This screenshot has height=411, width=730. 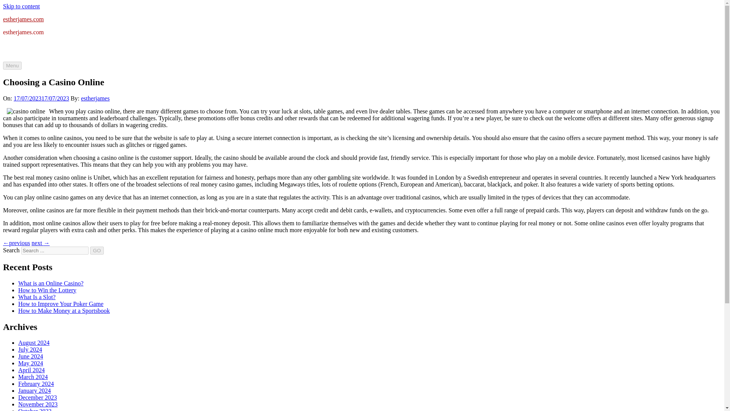 I want to click on July 2024, so click(x=30, y=349).